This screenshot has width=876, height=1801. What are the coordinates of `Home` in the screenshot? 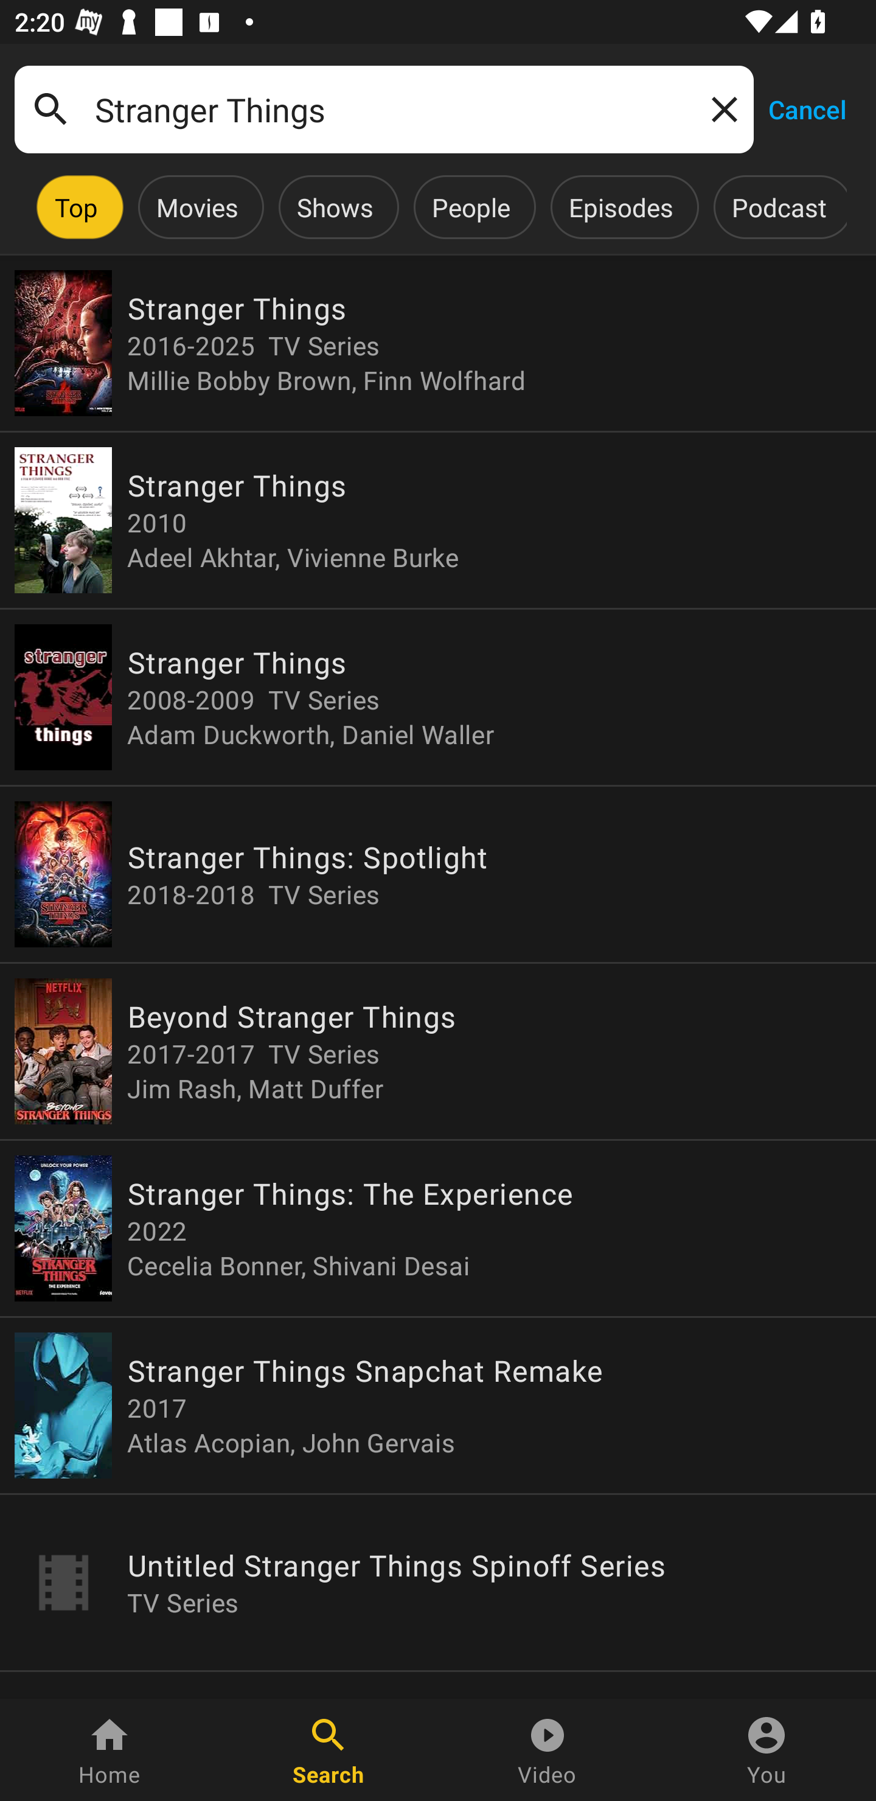 It's located at (109, 1750).